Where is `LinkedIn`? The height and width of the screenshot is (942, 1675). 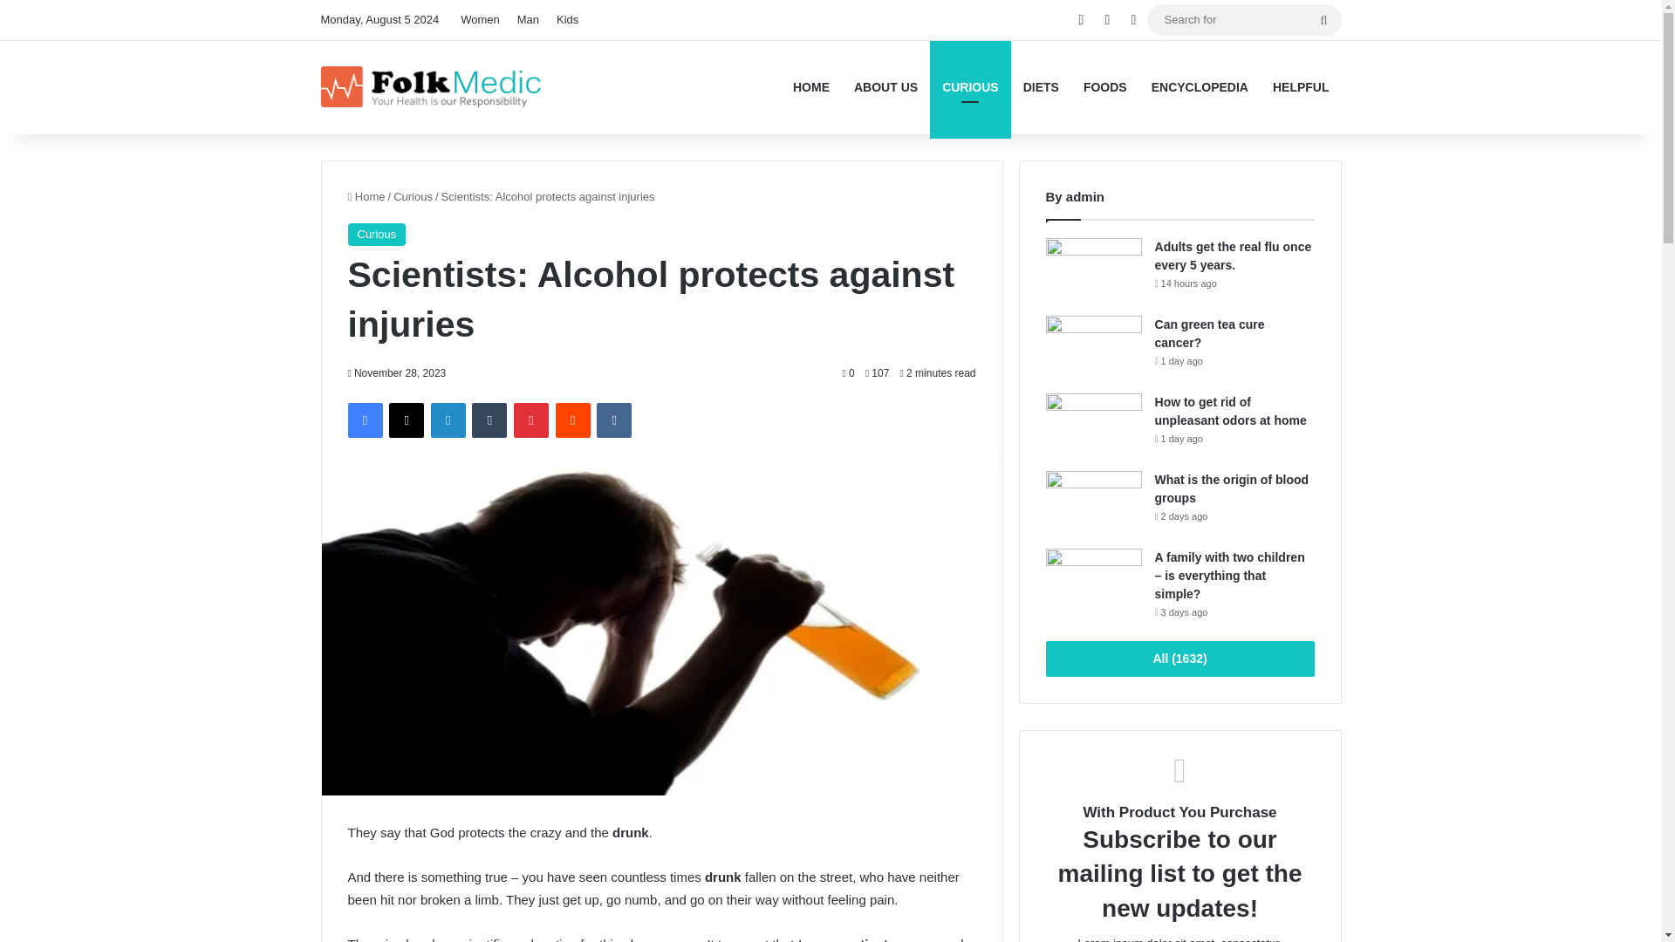 LinkedIn is located at coordinates (448, 420).